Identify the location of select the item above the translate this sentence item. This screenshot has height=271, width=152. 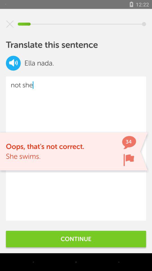
(10, 24).